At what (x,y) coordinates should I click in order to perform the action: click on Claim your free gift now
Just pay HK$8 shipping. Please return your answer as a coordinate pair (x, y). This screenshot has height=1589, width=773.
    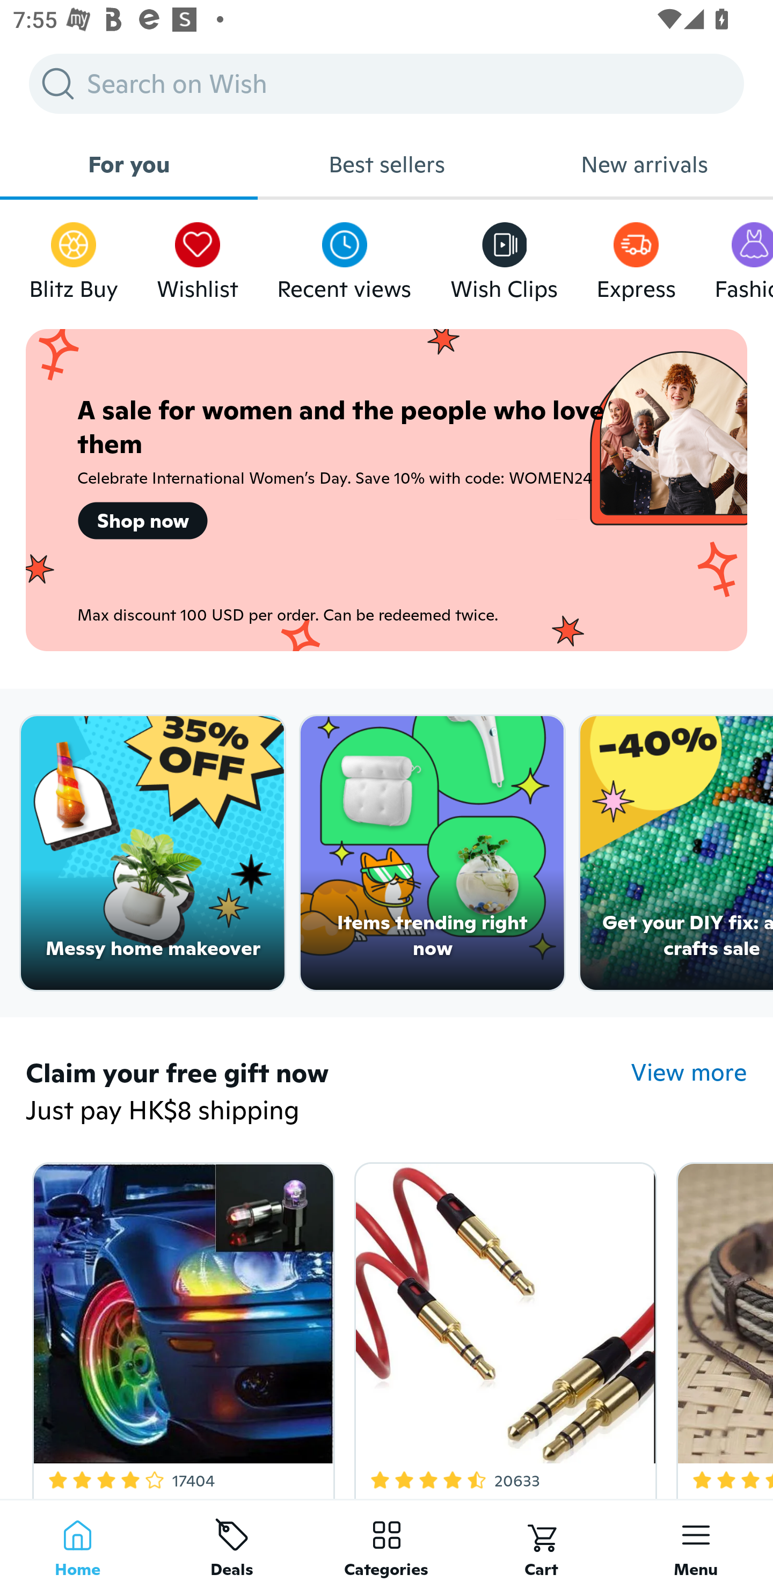
    Looking at the image, I should click on (328, 1093).